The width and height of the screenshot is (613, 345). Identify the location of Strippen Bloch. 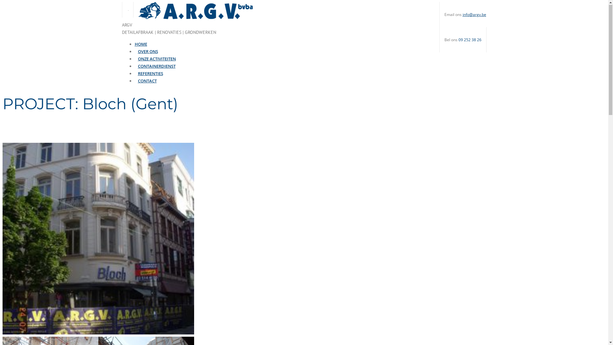
(98, 333).